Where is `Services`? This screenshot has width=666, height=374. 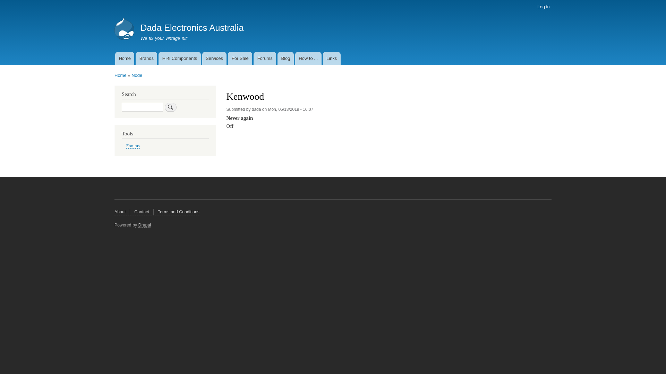 Services is located at coordinates (214, 59).